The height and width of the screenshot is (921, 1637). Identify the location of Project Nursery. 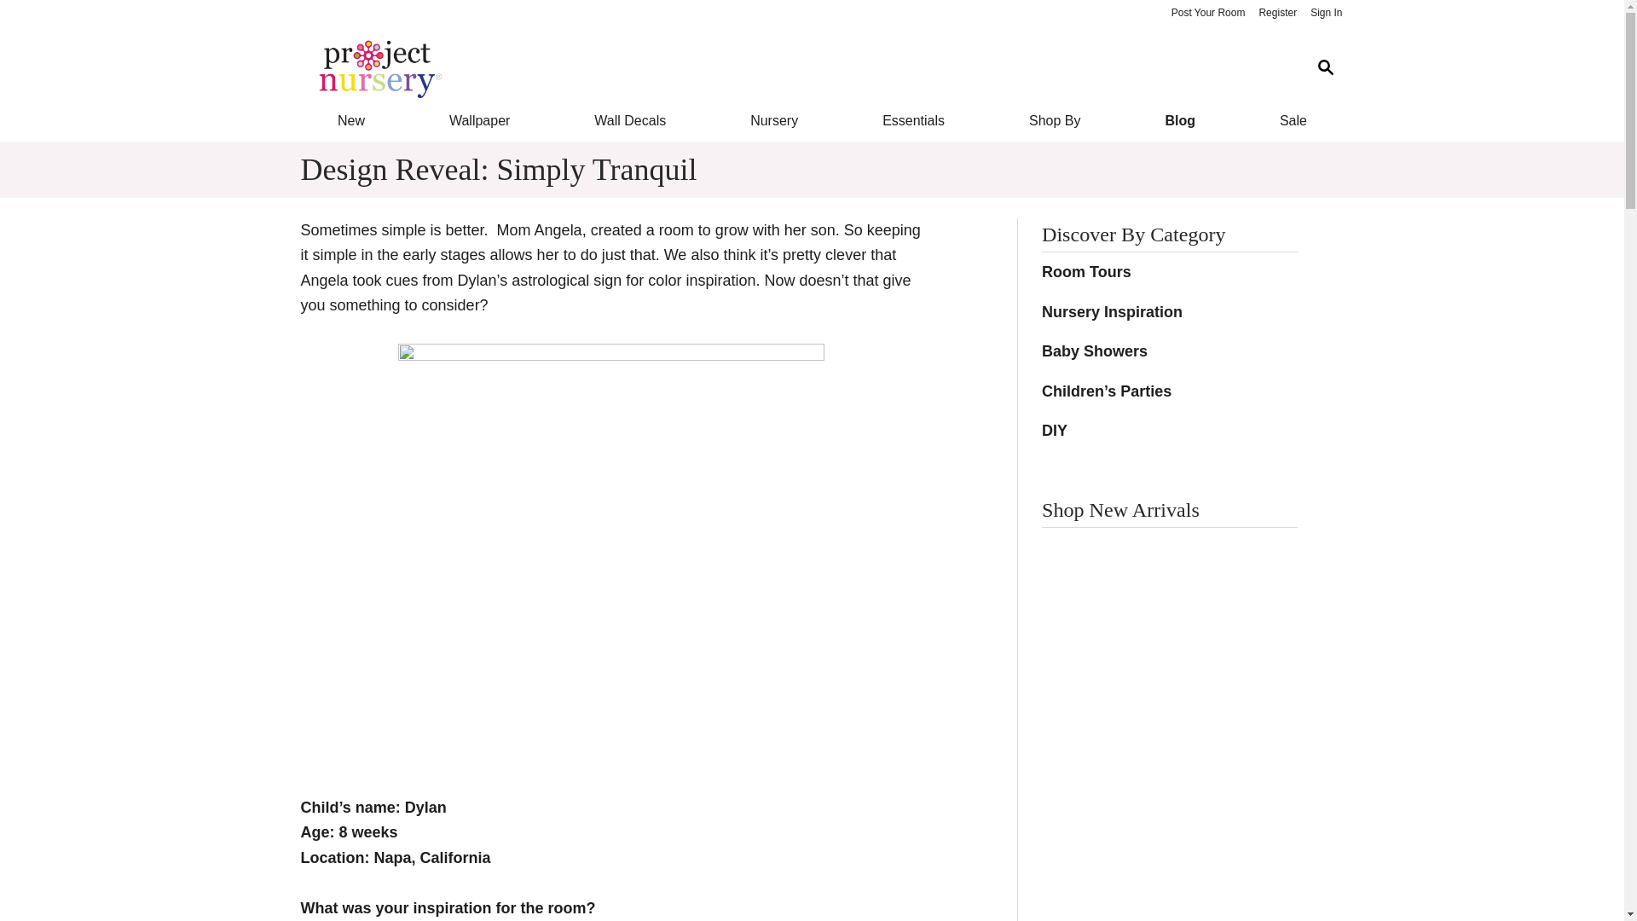
(798, 68).